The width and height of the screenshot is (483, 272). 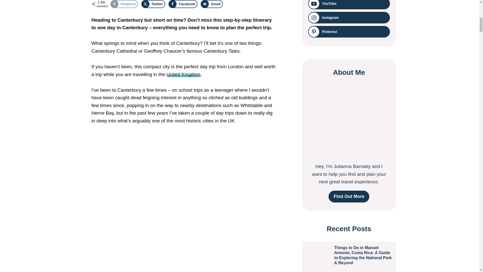 I want to click on Share on Facebook, so click(x=183, y=4).